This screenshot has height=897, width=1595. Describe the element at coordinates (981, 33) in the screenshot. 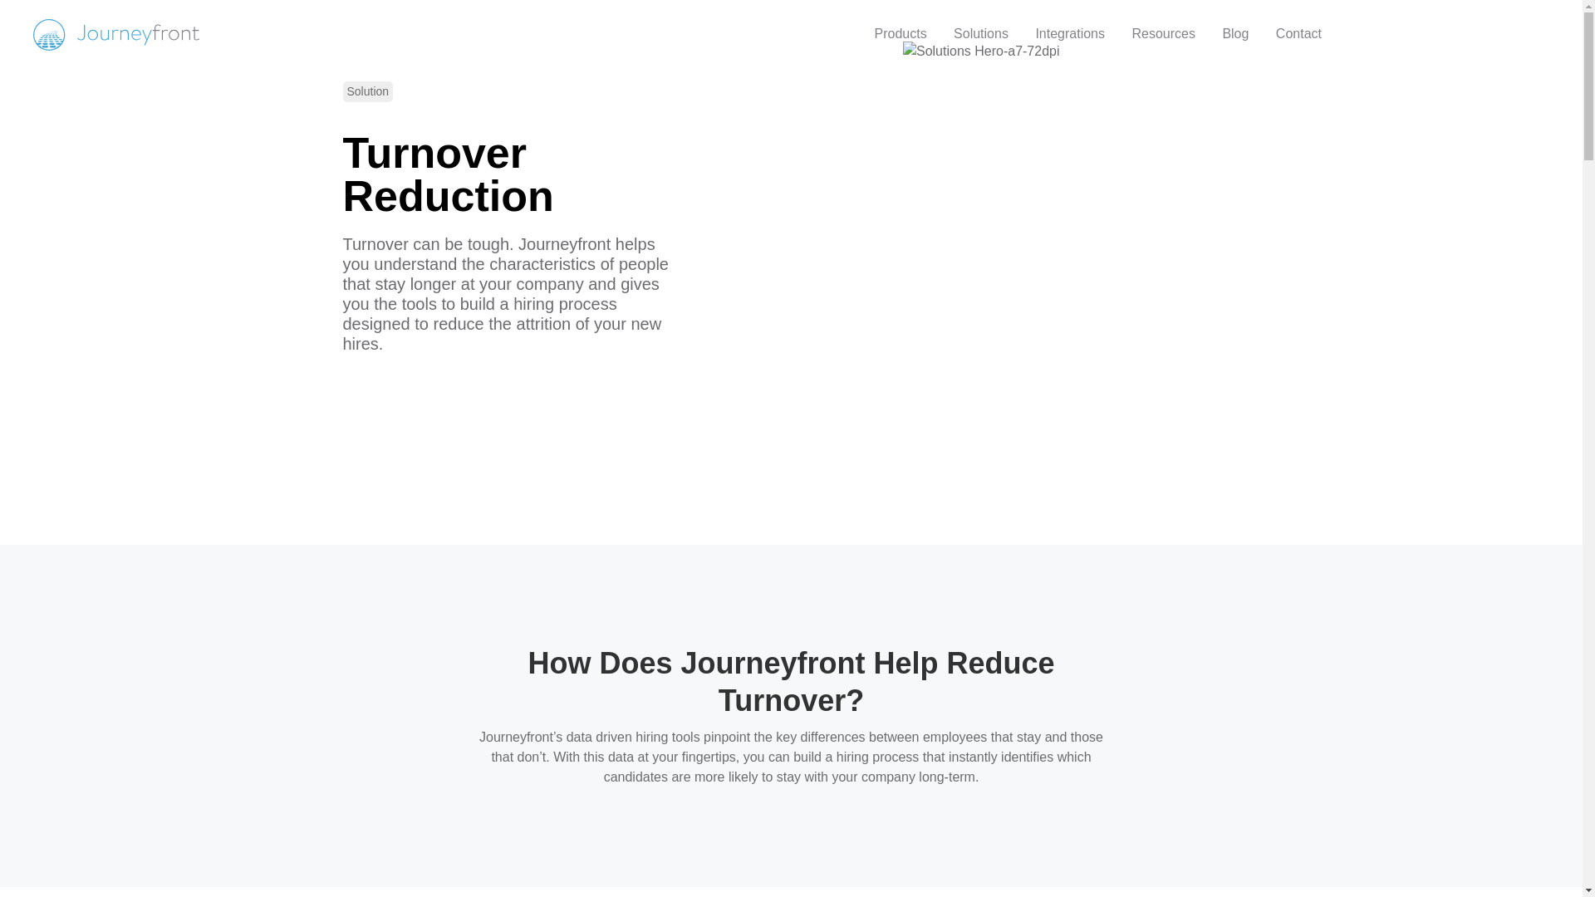

I see `Solutions` at that location.